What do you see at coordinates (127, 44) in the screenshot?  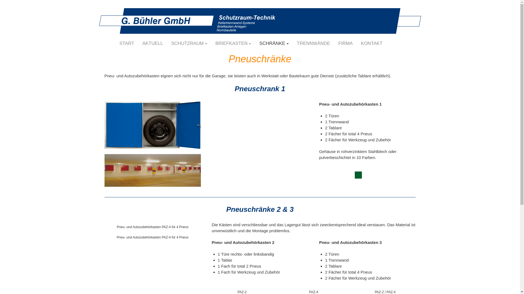 I see `START` at bounding box center [127, 44].